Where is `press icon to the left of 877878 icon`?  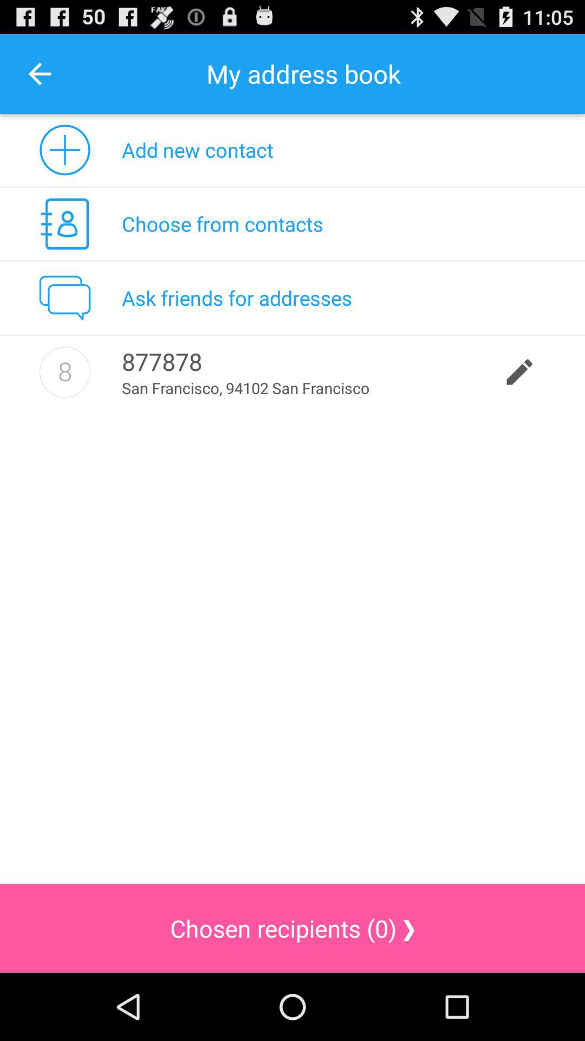 press icon to the left of 877878 icon is located at coordinates (65, 372).